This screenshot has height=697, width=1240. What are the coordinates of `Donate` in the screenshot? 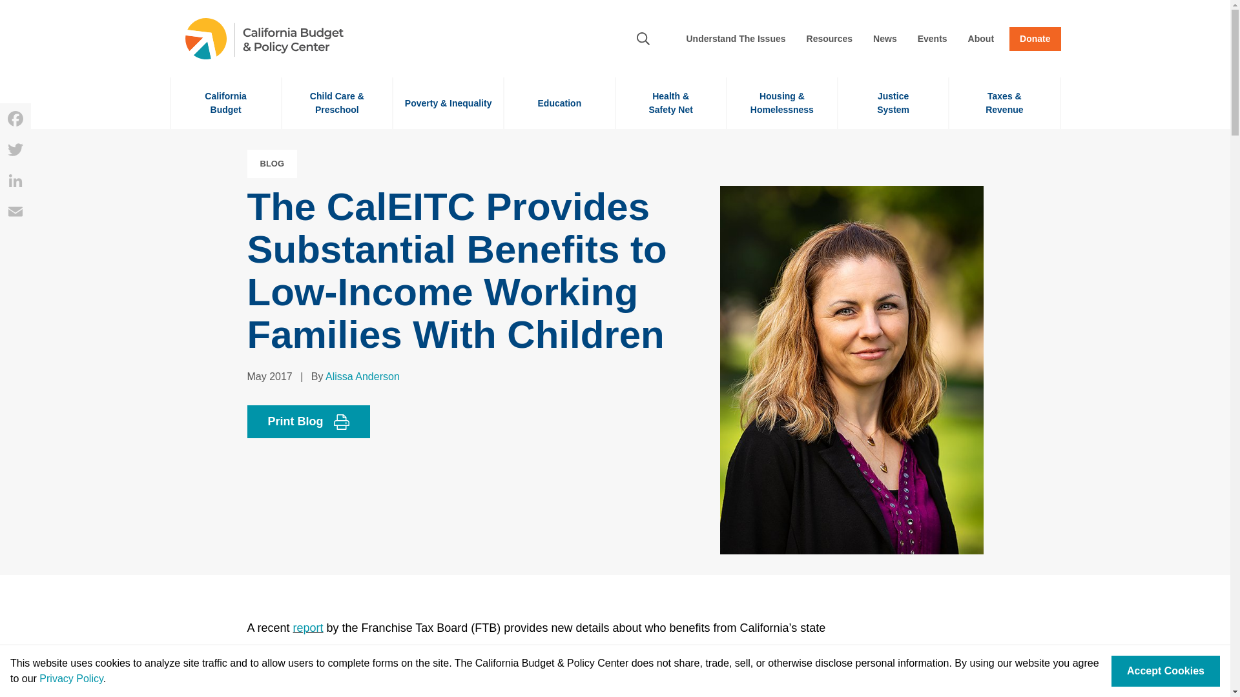 It's located at (933, 39).